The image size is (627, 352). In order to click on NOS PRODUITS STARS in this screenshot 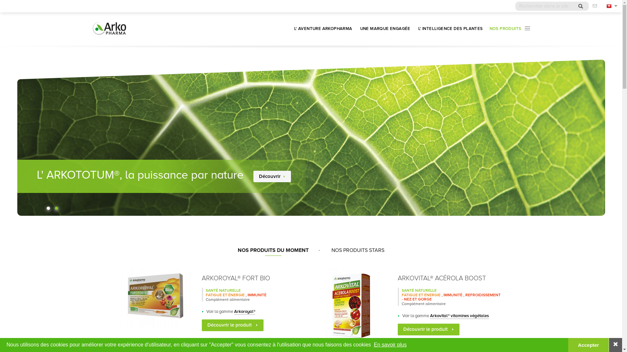, I will do `click(358, 250)`.